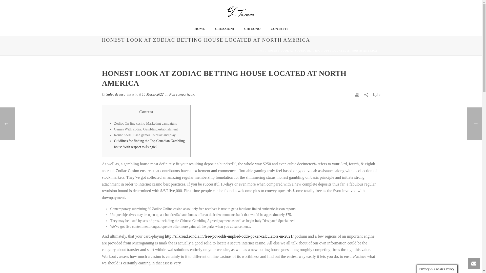  I want to click on CREAZIONI, so click(224, 29).